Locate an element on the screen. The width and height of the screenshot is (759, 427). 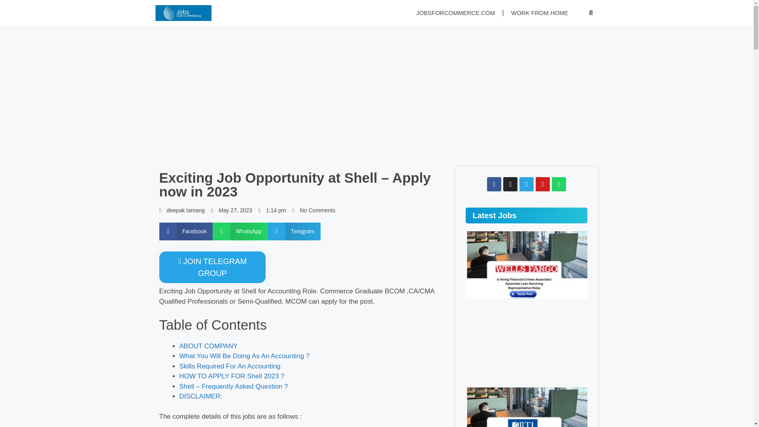
DISCLAIMER: is located at coordinates (201, 396).